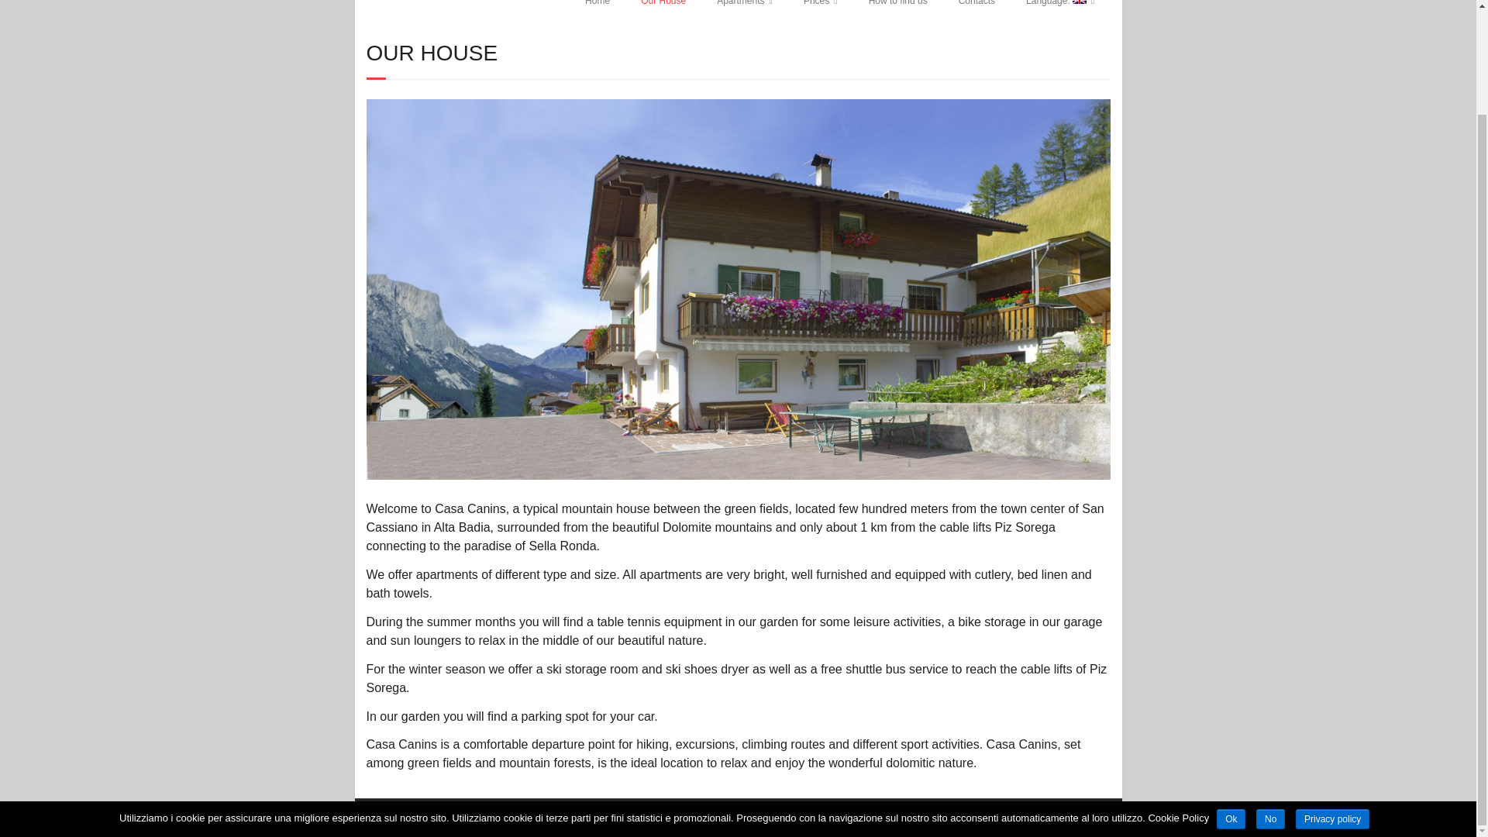 The height and width of the screenshot is (837, 1488). What do you see at coordinates (738, 477) in the screenshot?
I see `Our House` at bounding box center [738, 477].